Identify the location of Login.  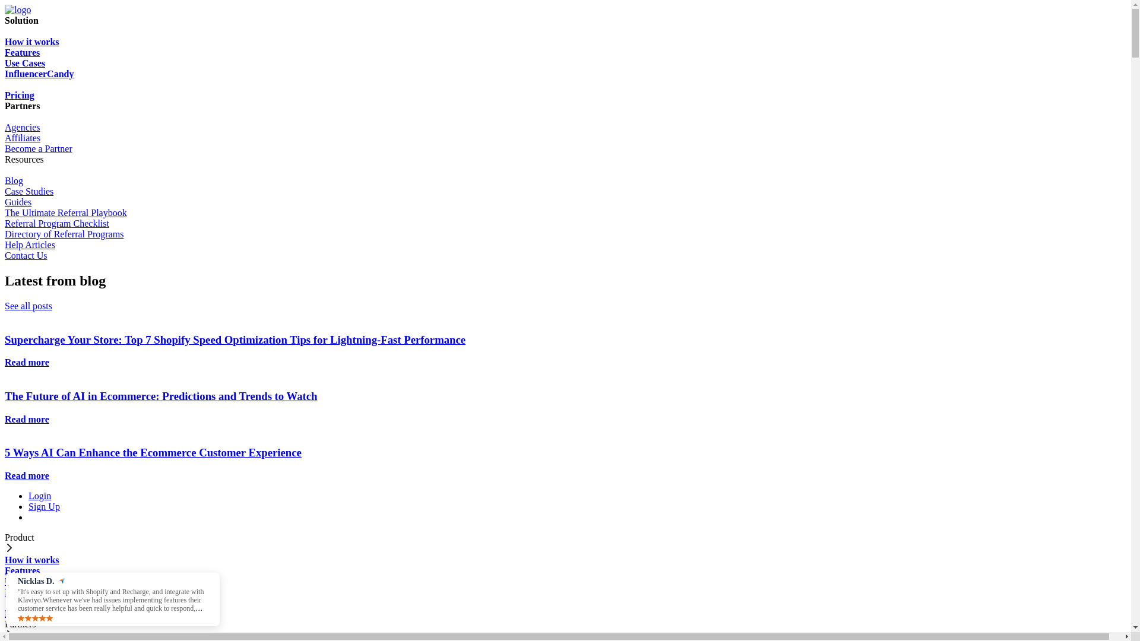
(40, 496).